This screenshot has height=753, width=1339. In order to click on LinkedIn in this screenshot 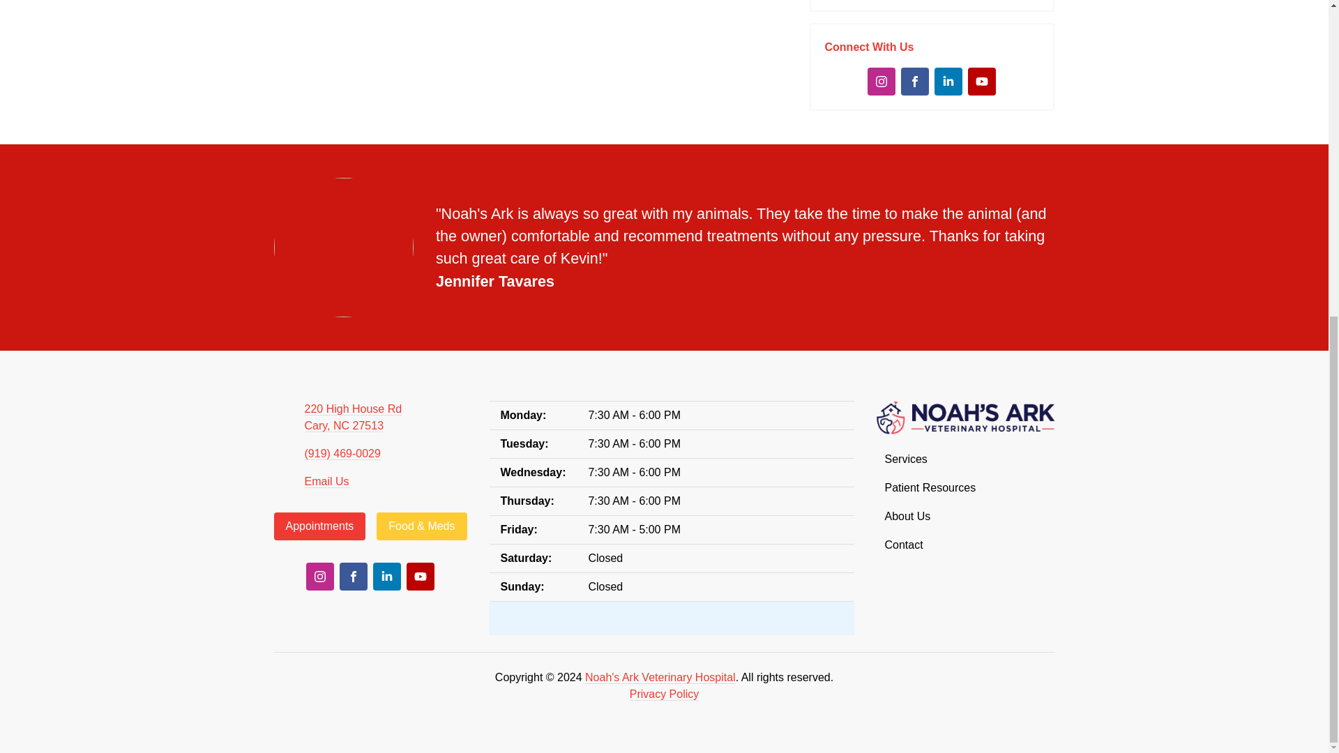, I will do `click(948, 82)`.